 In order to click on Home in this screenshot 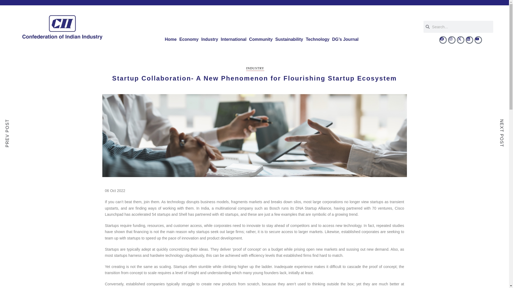, I will do `click(171, 39)`.